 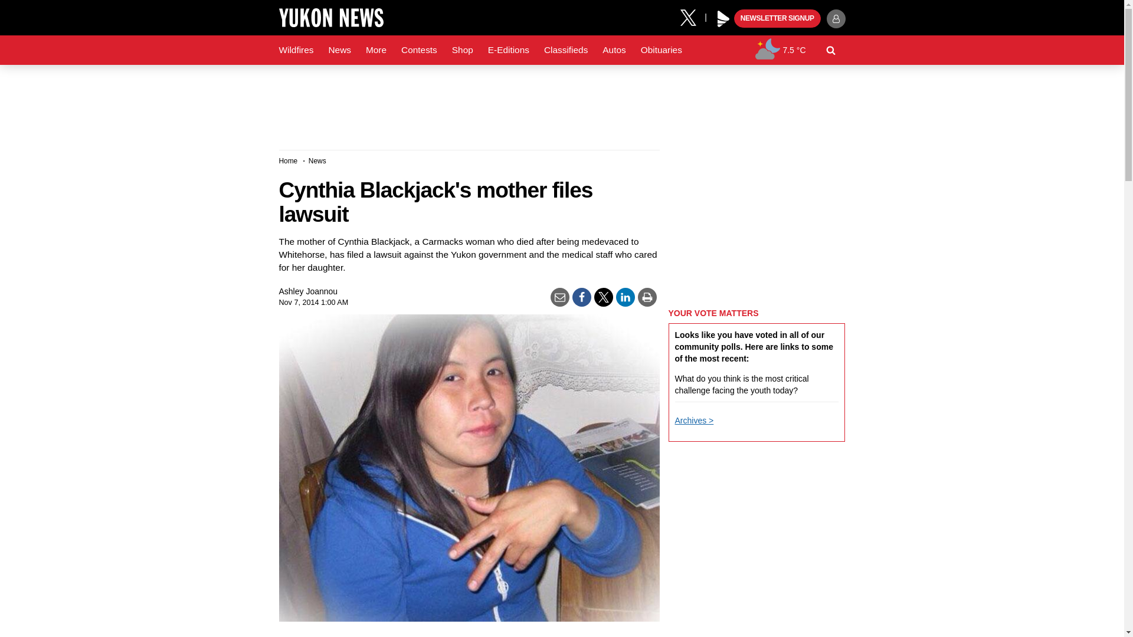 What do you see at coordinates (339, 50) in the screenshot?
I see `News` at bounding box center [339, 50].